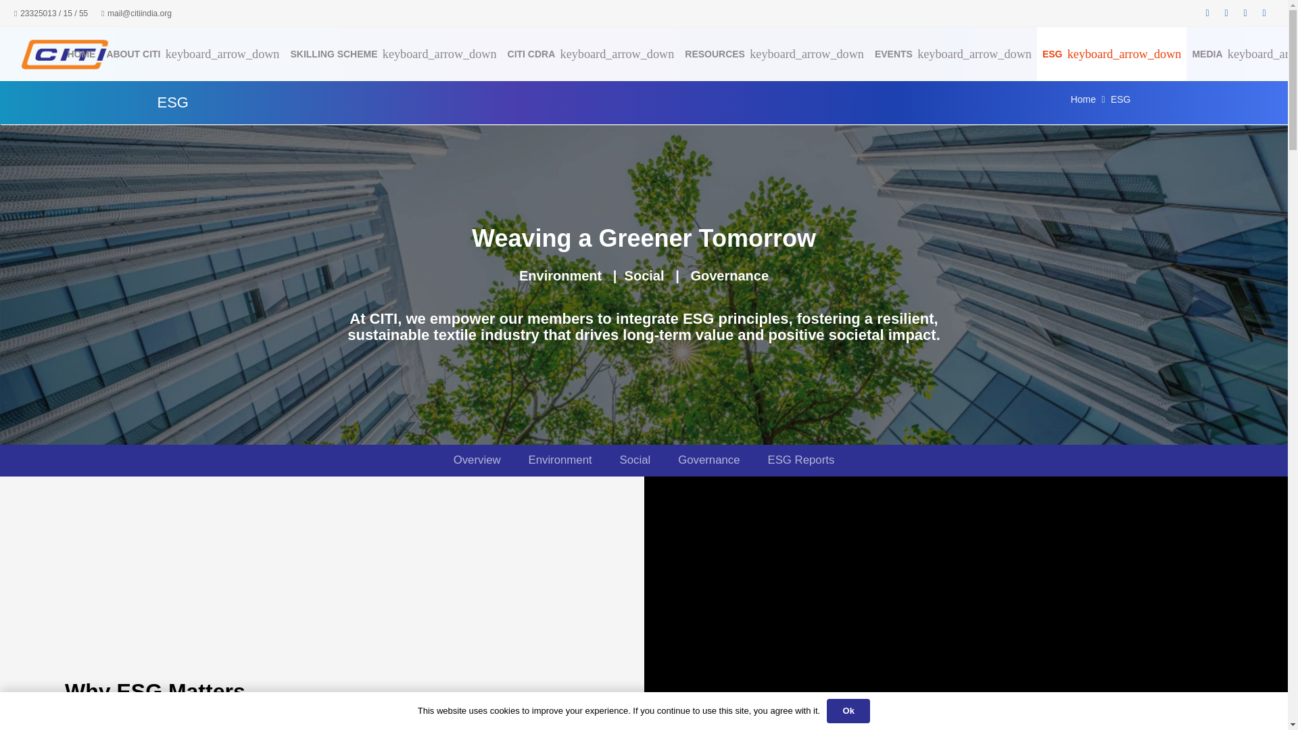 The image size is (1298, 730). Describe the element at coordinates (192, 53) in the screenshot. I see `ABOUT CITI` at that location.